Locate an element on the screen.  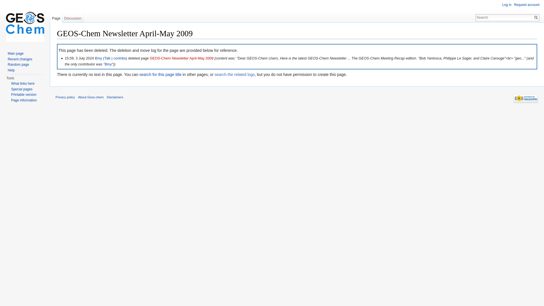
Go is located at coordinates (536, 18).